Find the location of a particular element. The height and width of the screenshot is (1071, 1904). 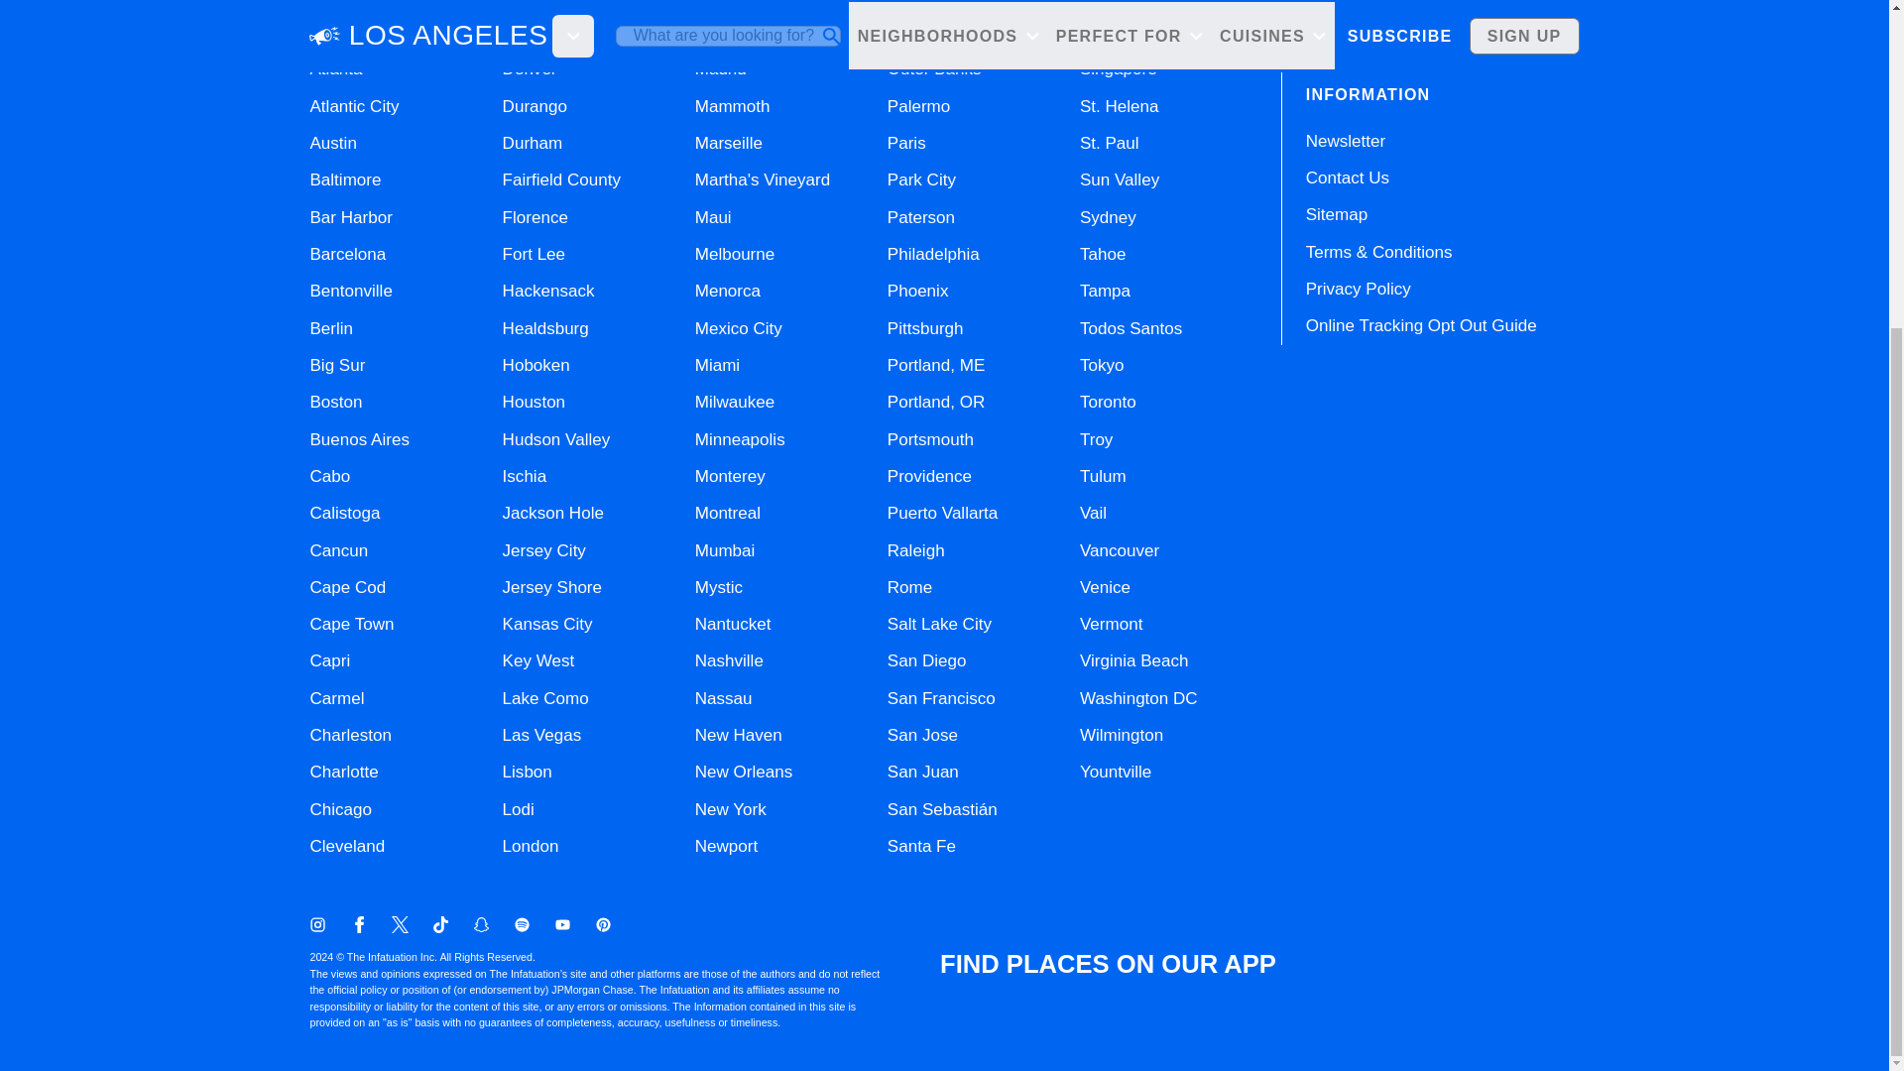

Bar Harbor is located at coordinates (350, 216).